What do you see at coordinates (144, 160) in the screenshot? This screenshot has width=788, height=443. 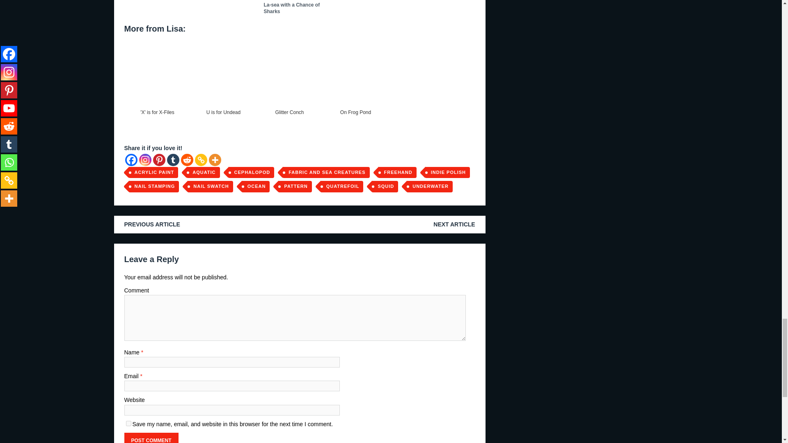 I see `Instagram` at bounding box center [144, 160].